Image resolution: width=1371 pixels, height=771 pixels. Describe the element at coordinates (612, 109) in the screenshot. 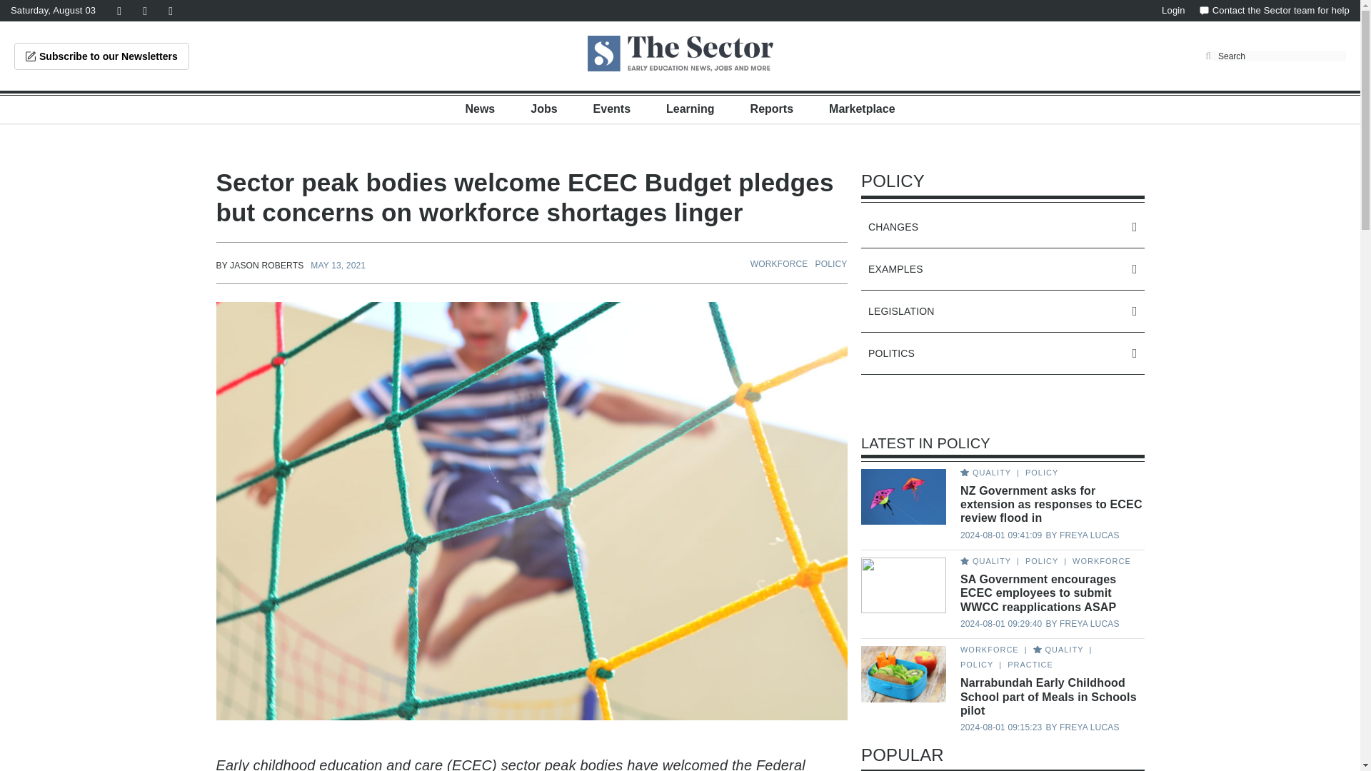

I see `Events` at that location.